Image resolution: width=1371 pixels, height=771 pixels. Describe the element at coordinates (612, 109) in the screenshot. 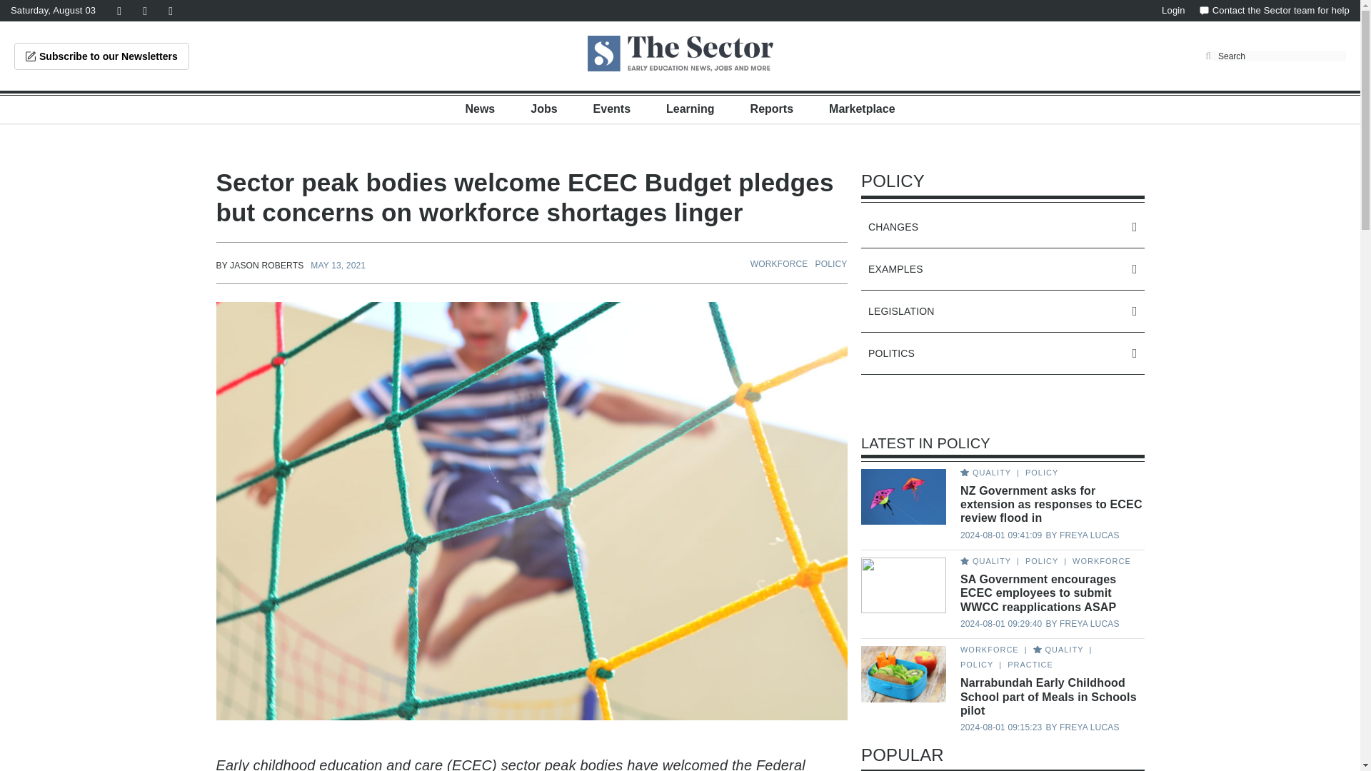

I see `Events` at that location.